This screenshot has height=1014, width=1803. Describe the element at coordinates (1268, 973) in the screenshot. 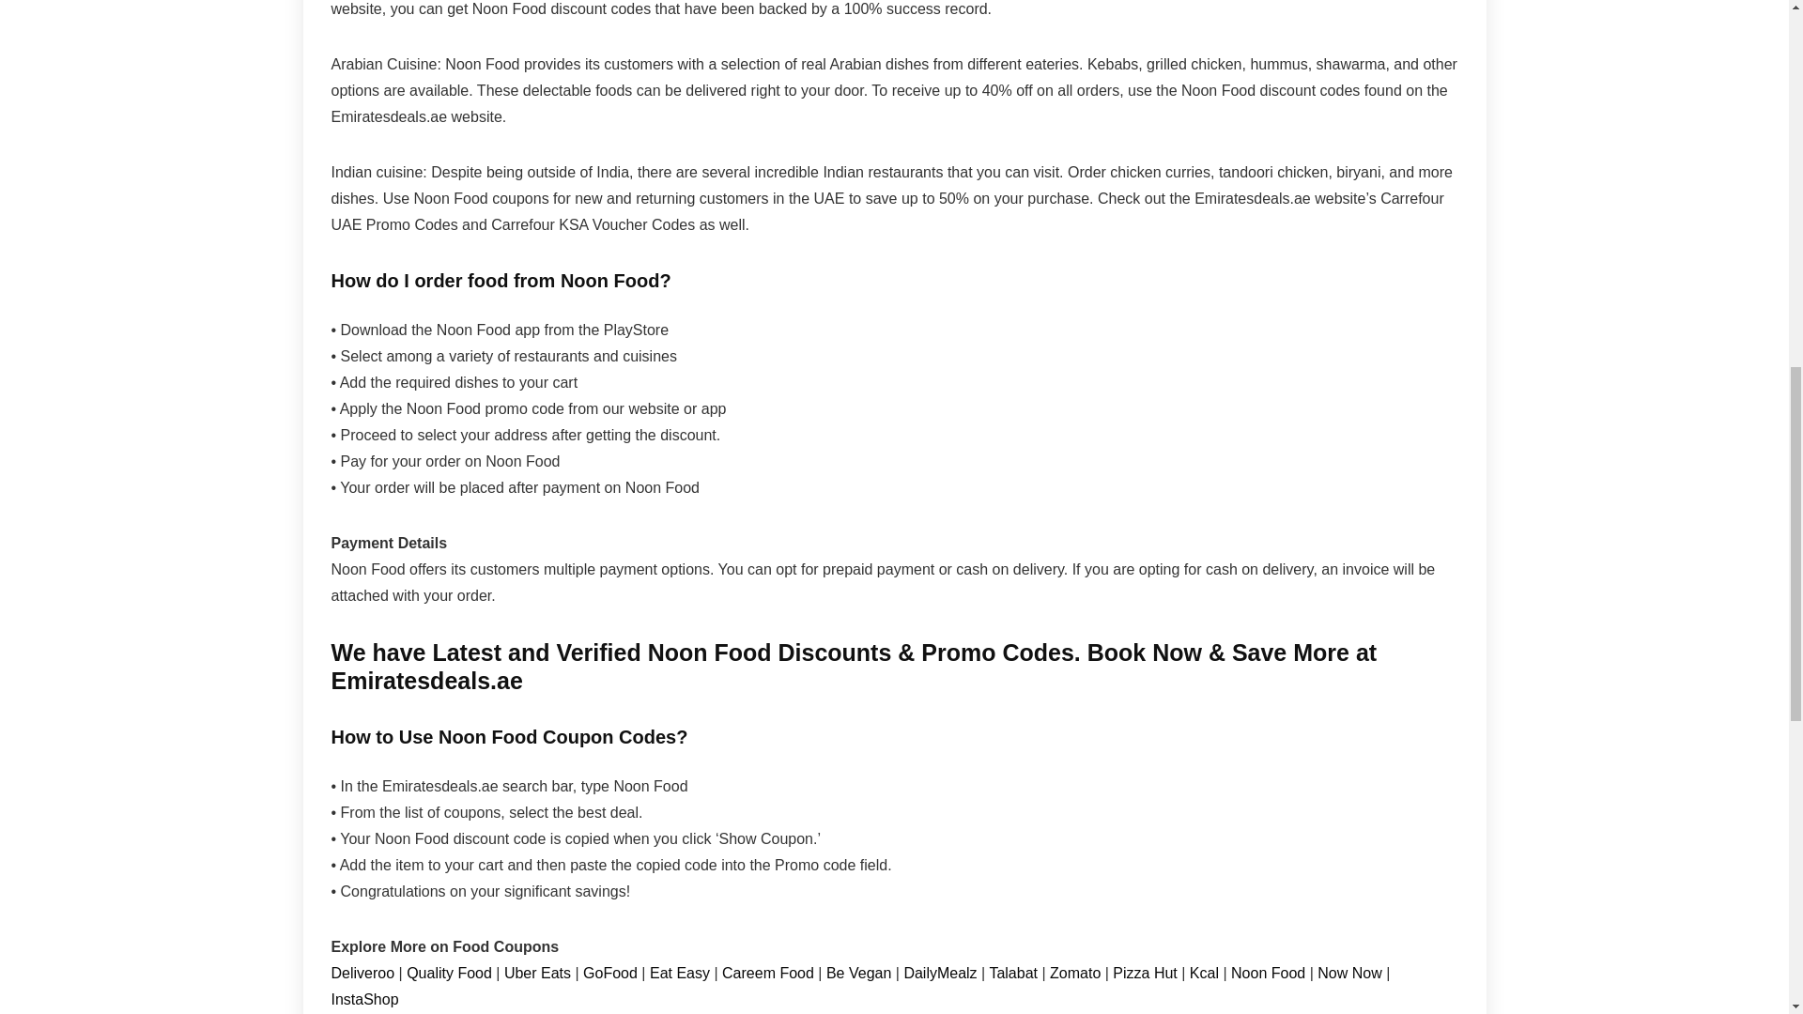

I see `Noon Food` at that location.